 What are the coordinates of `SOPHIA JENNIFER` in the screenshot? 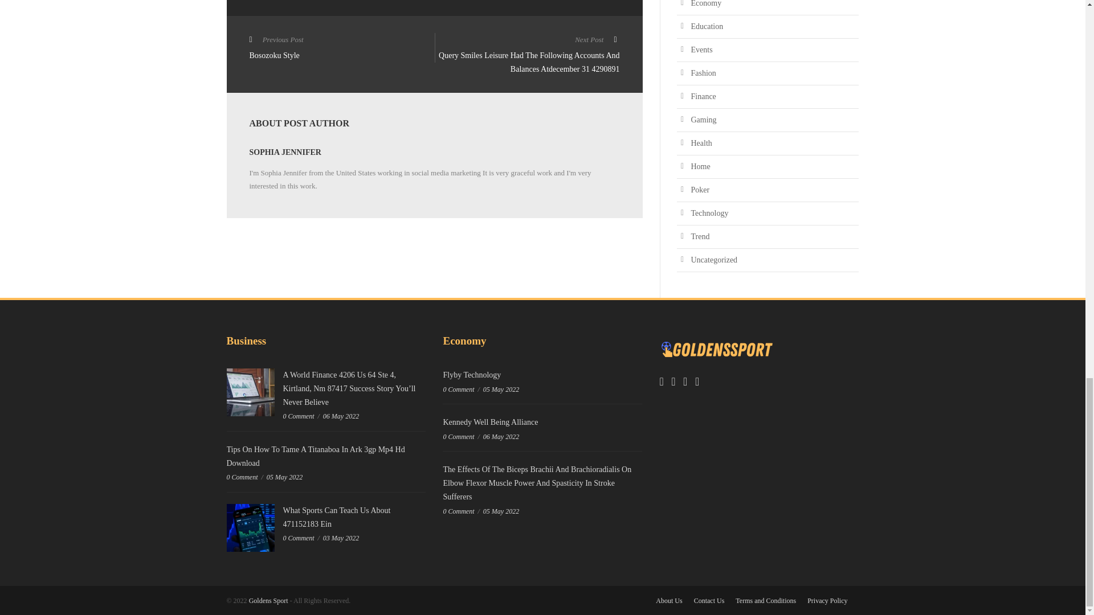 It's located at (342, 49).